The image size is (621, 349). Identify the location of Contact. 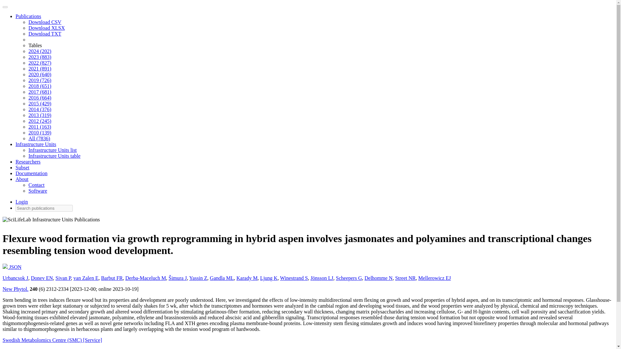
(37, 185).